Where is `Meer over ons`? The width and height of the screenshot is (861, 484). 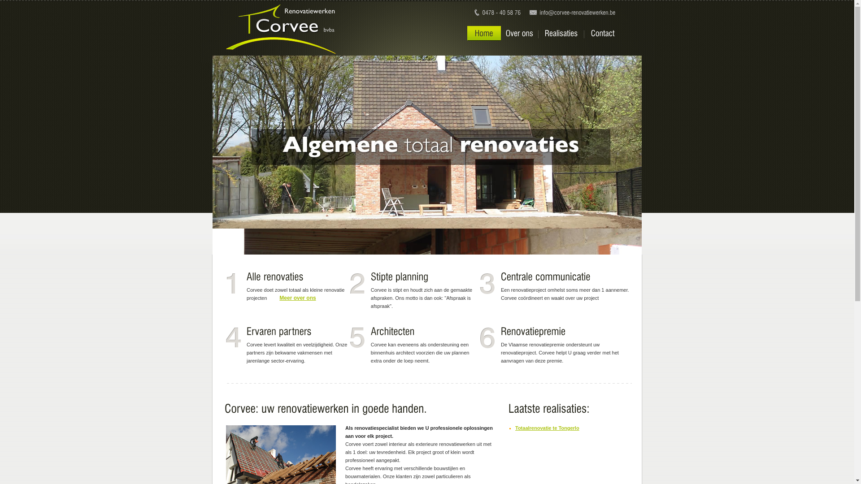 Meer over ons is located at coordinates (293, 298).